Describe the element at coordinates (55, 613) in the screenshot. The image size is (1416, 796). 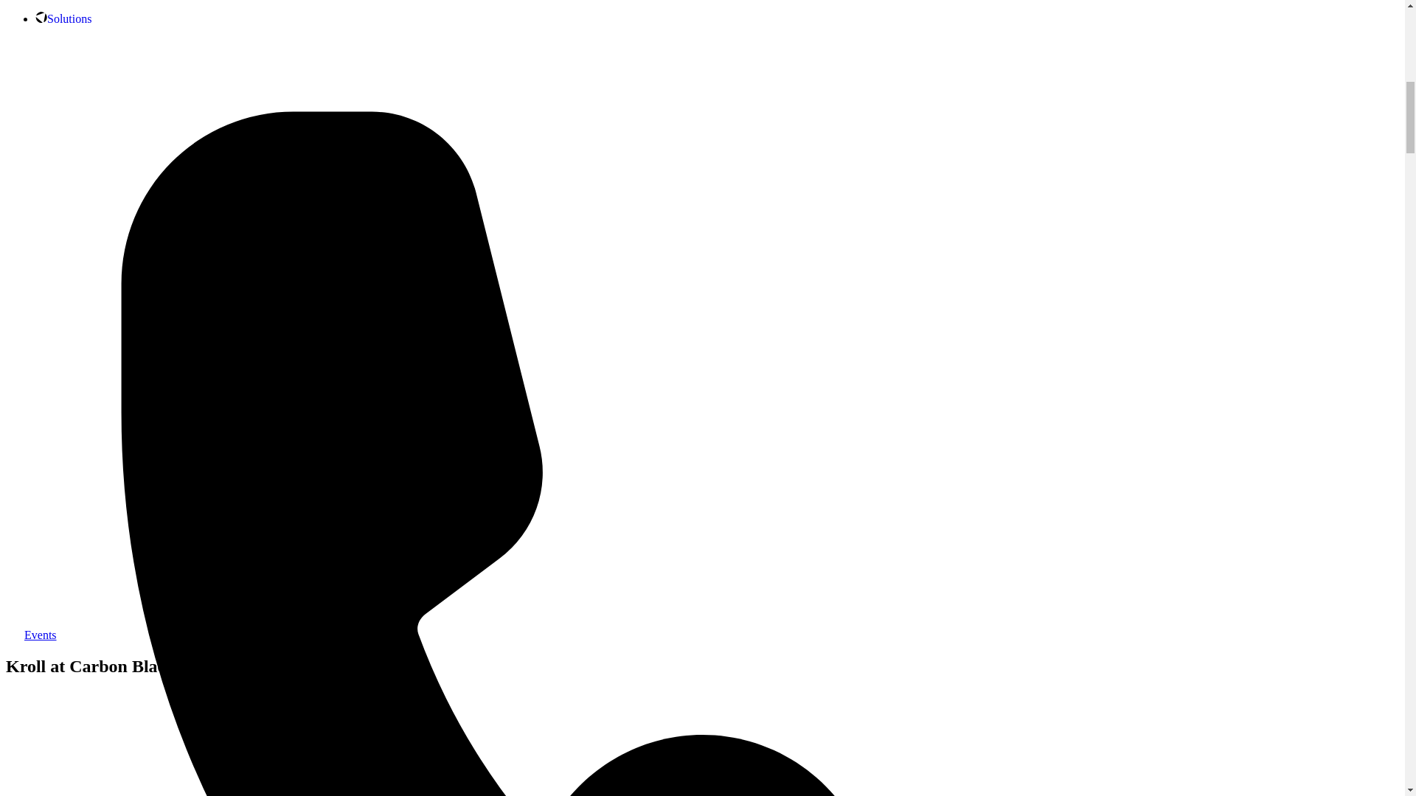
I see `Phone` at that location.